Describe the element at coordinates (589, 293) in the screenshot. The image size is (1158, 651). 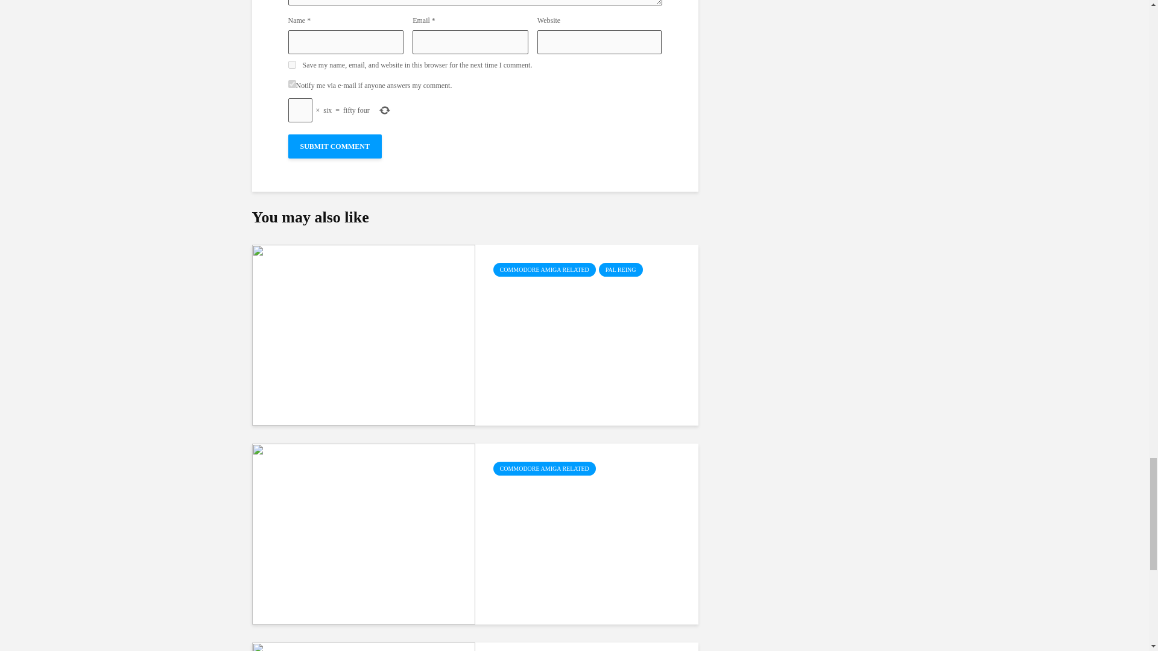
I see `My PAL stimulator` at that location.